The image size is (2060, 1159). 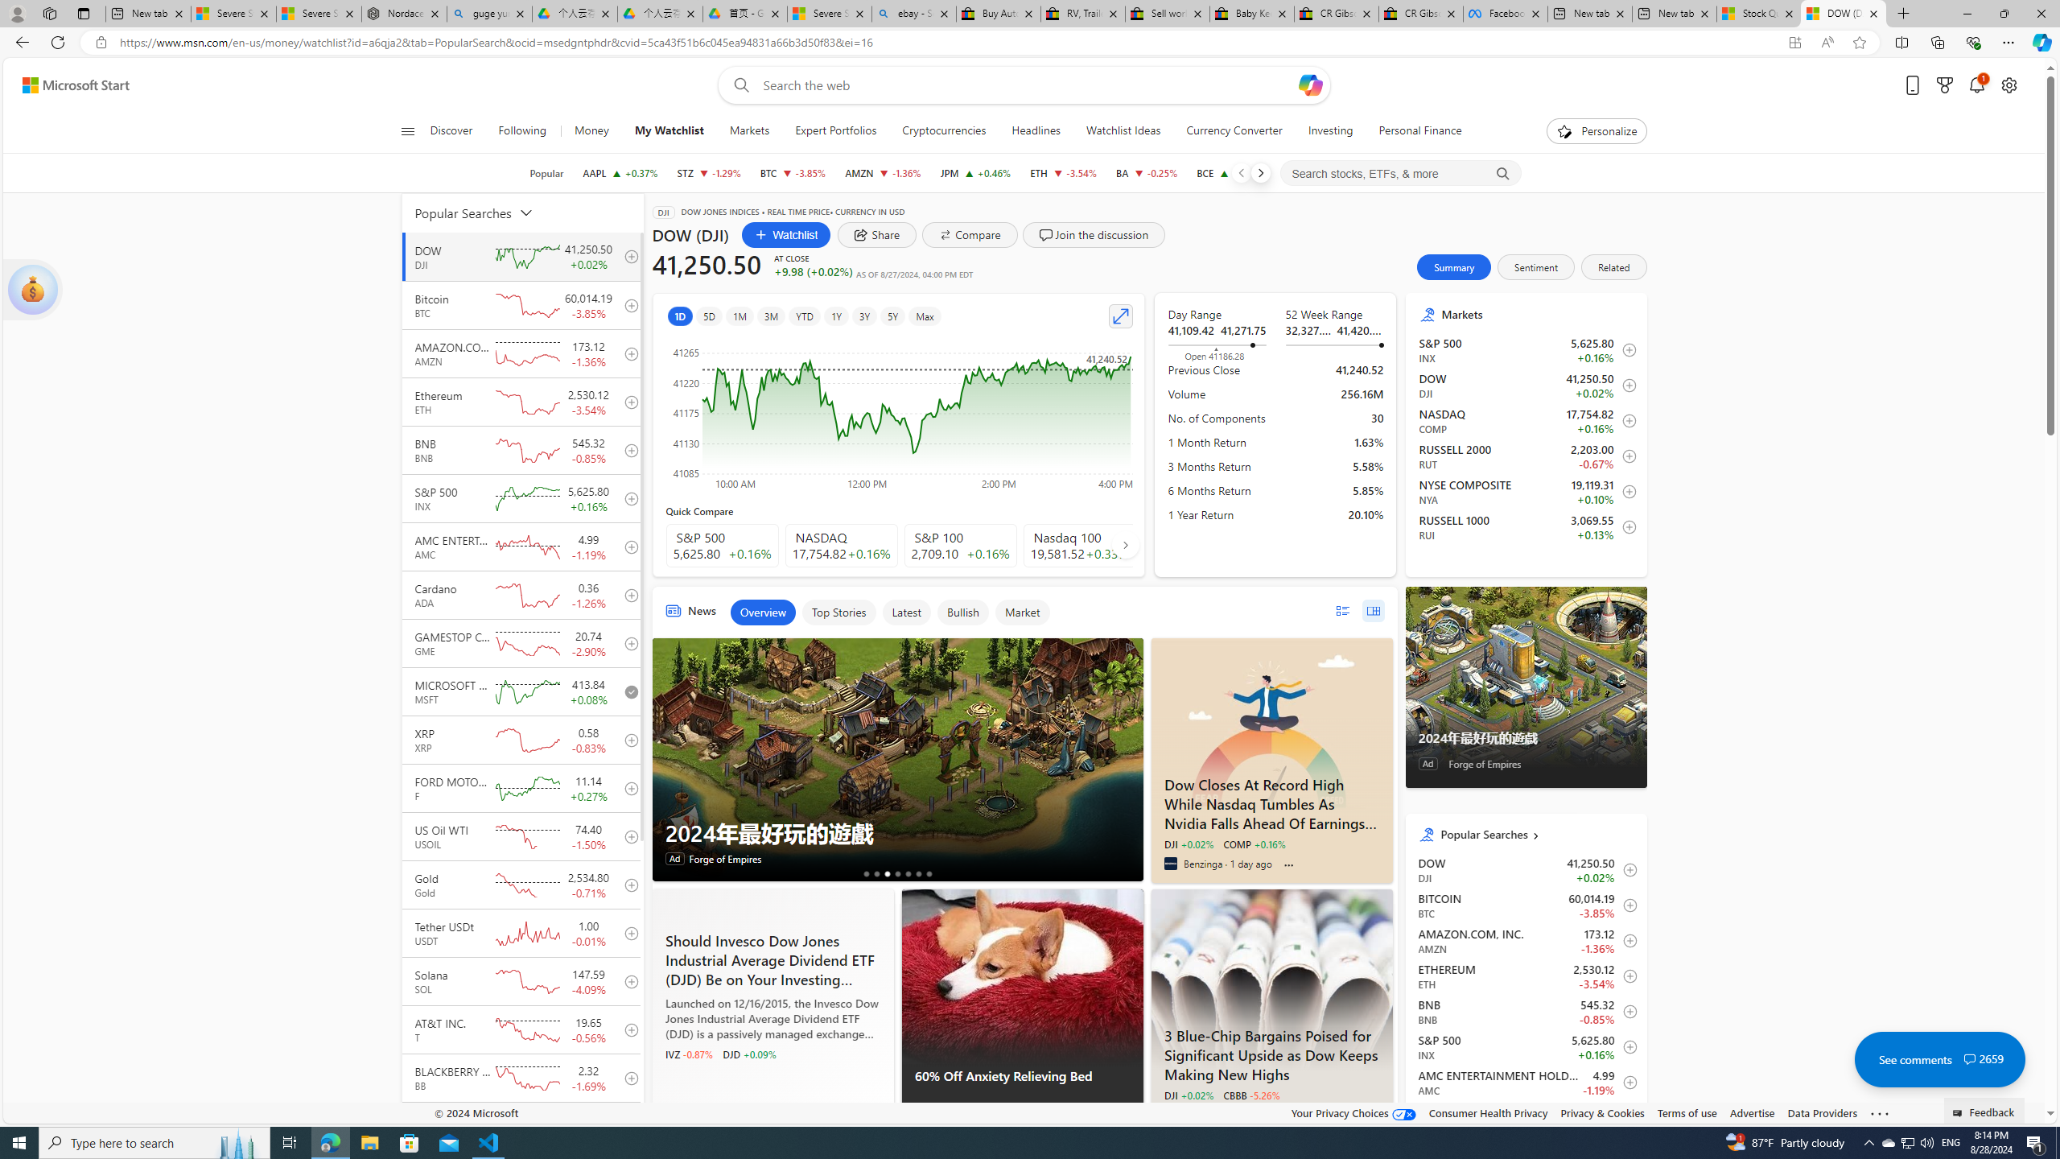 I want to click on Notifications, so click(x=1978, y=85).